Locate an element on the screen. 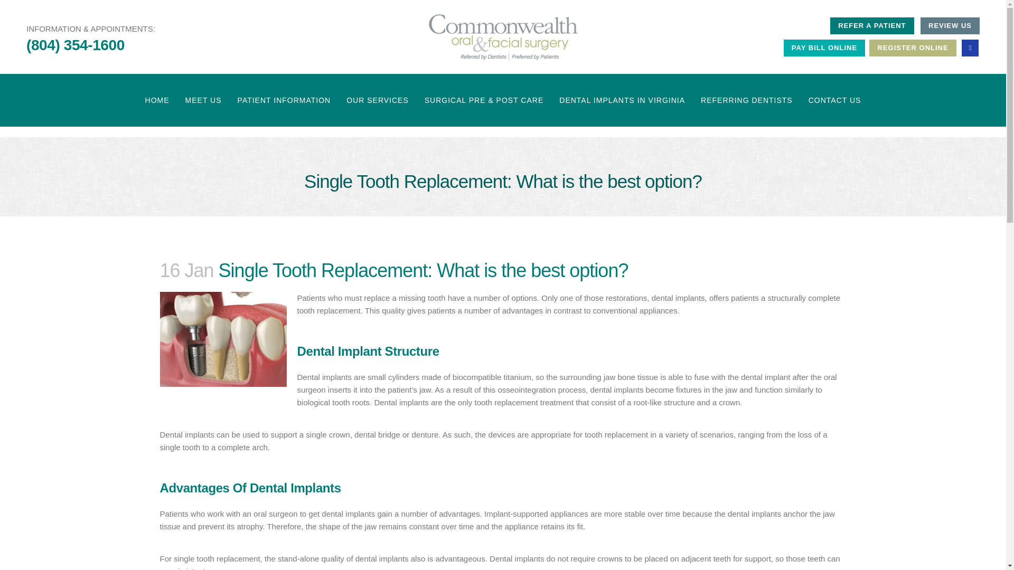 The height and width of the screenshot is (570, 1014). REGISTER ONLINE is located at coordinates (913, 47).